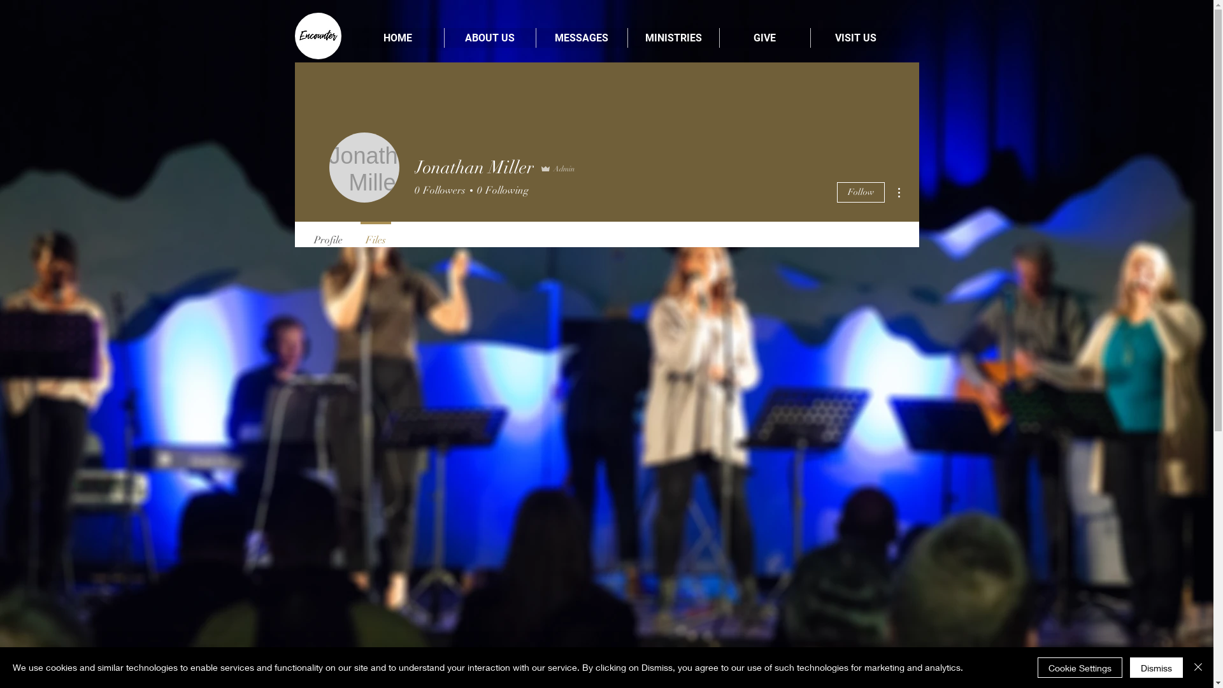 The height and width of the screenshot is (688, 1223). What do you see at coordinates (581, 38) in the screenshot?
I see `MESSAGES` at bounding box center [581, 38].